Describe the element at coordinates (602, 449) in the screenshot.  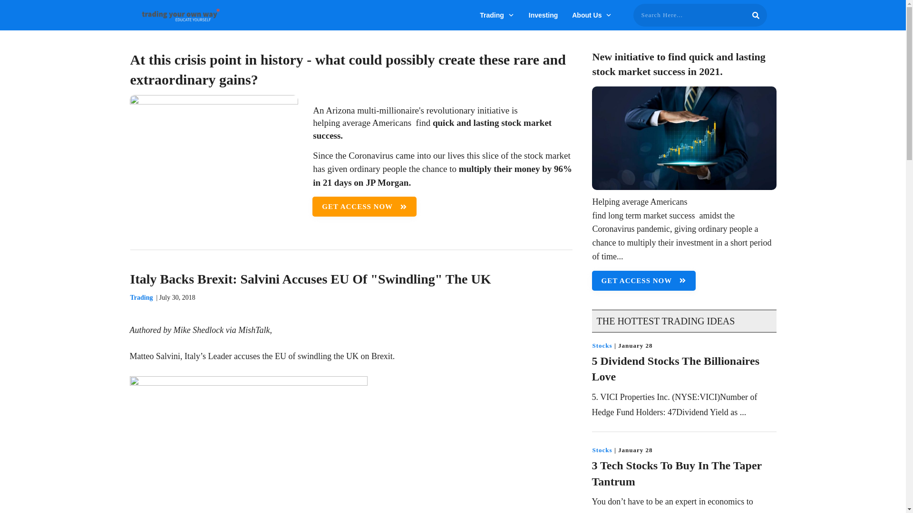
I see `Stocks` at that location.